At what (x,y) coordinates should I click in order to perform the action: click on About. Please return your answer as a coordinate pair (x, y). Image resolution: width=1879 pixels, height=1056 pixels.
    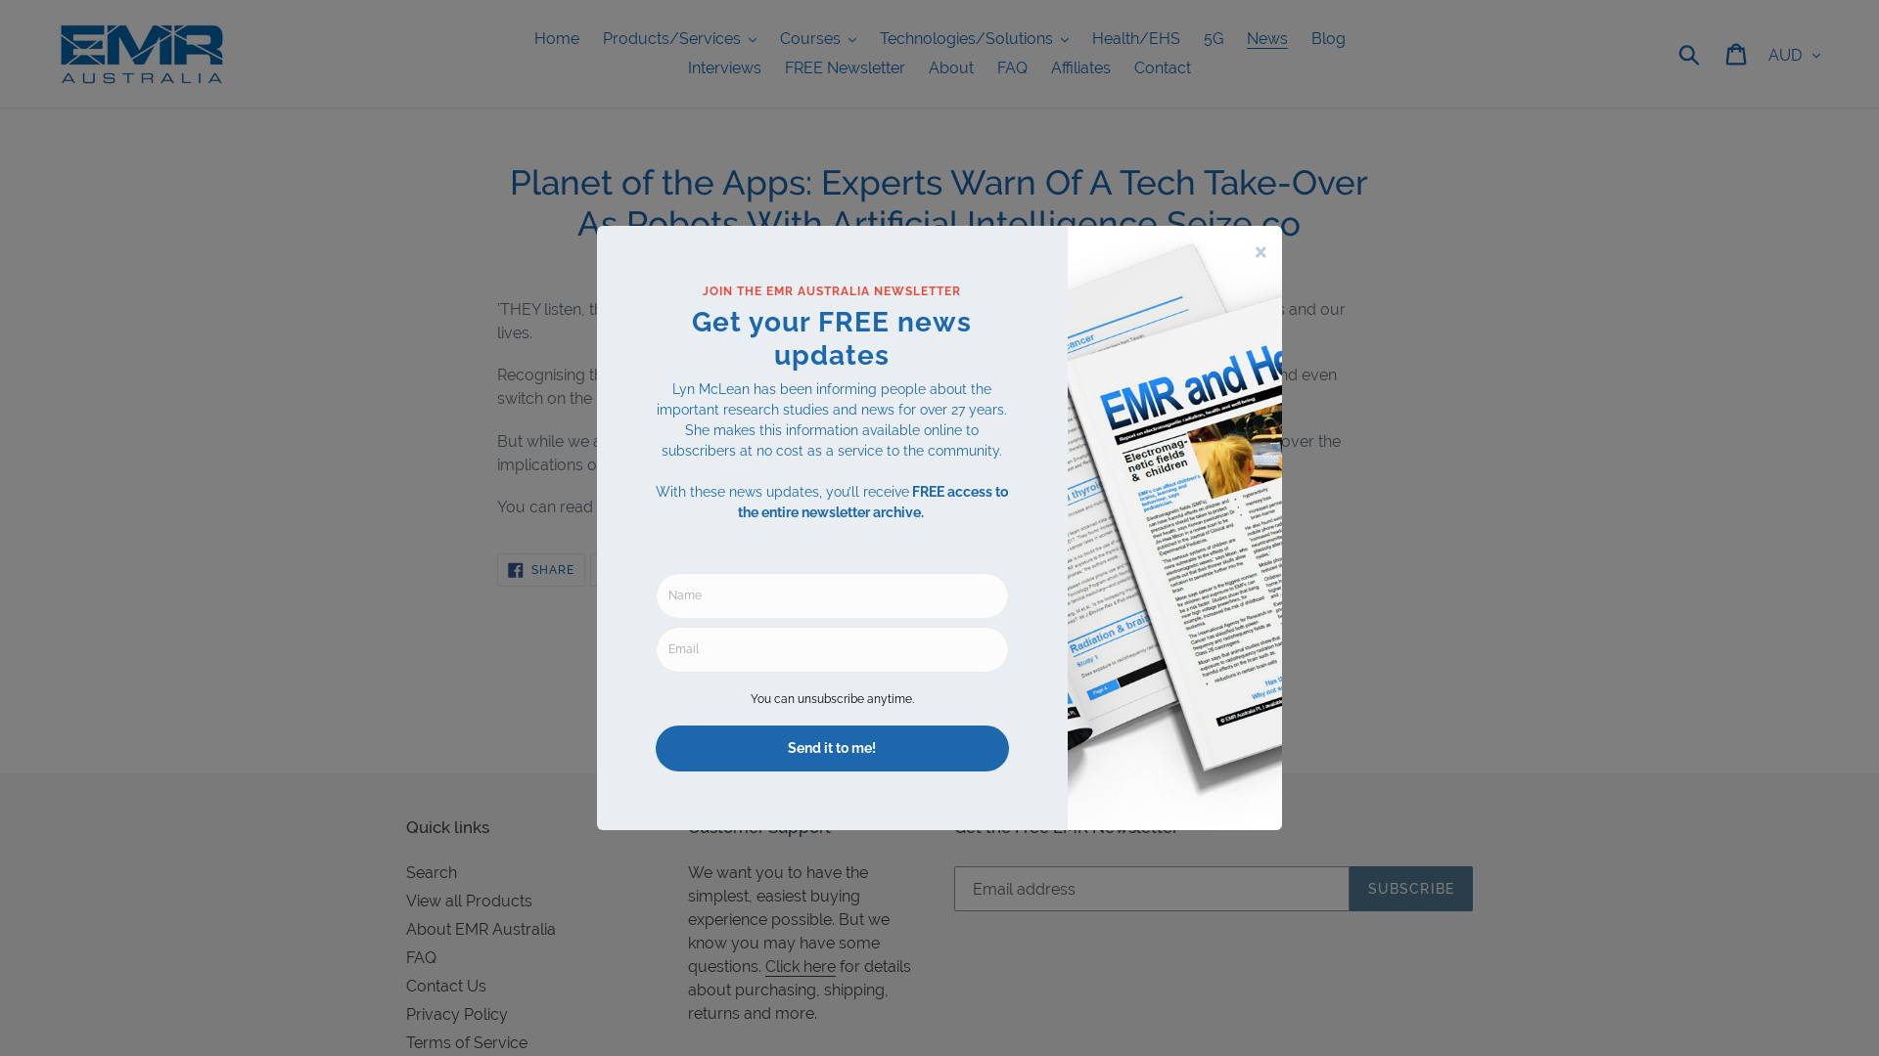
    Looking at the image, I should click on (951, 68).